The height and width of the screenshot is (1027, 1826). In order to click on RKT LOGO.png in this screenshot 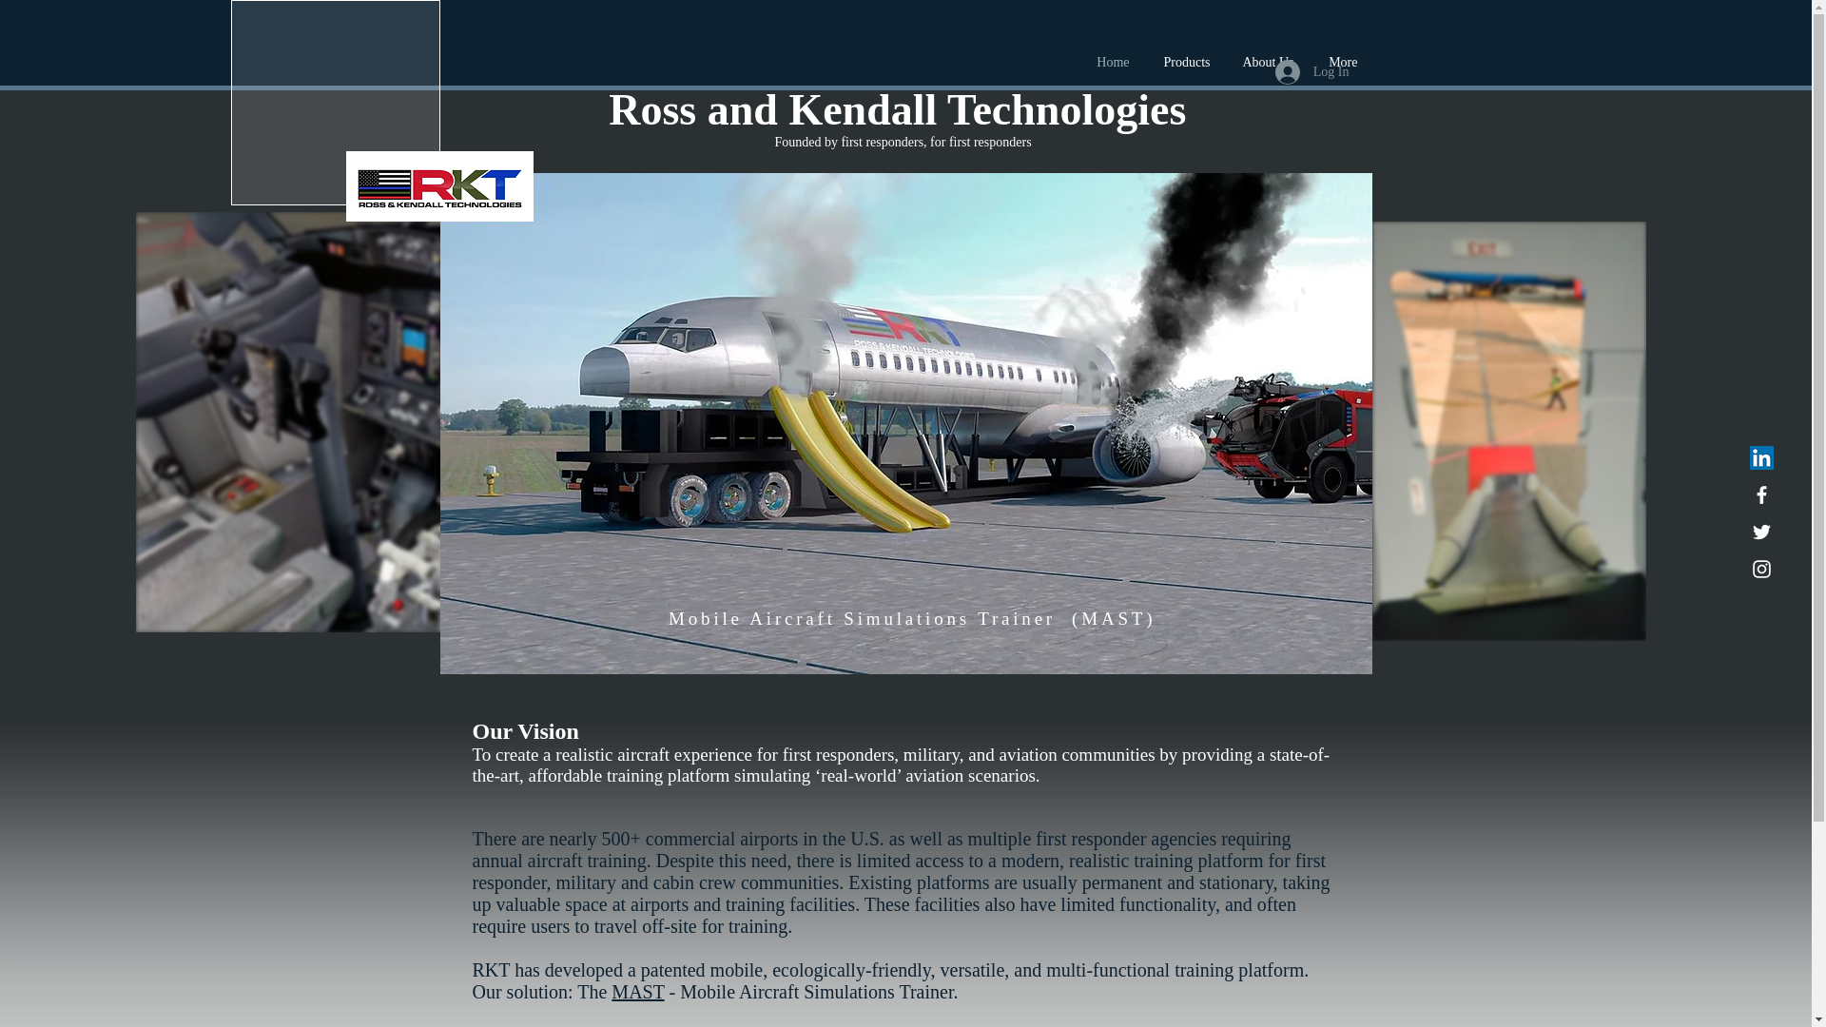, I will do `click(439, 186)`.